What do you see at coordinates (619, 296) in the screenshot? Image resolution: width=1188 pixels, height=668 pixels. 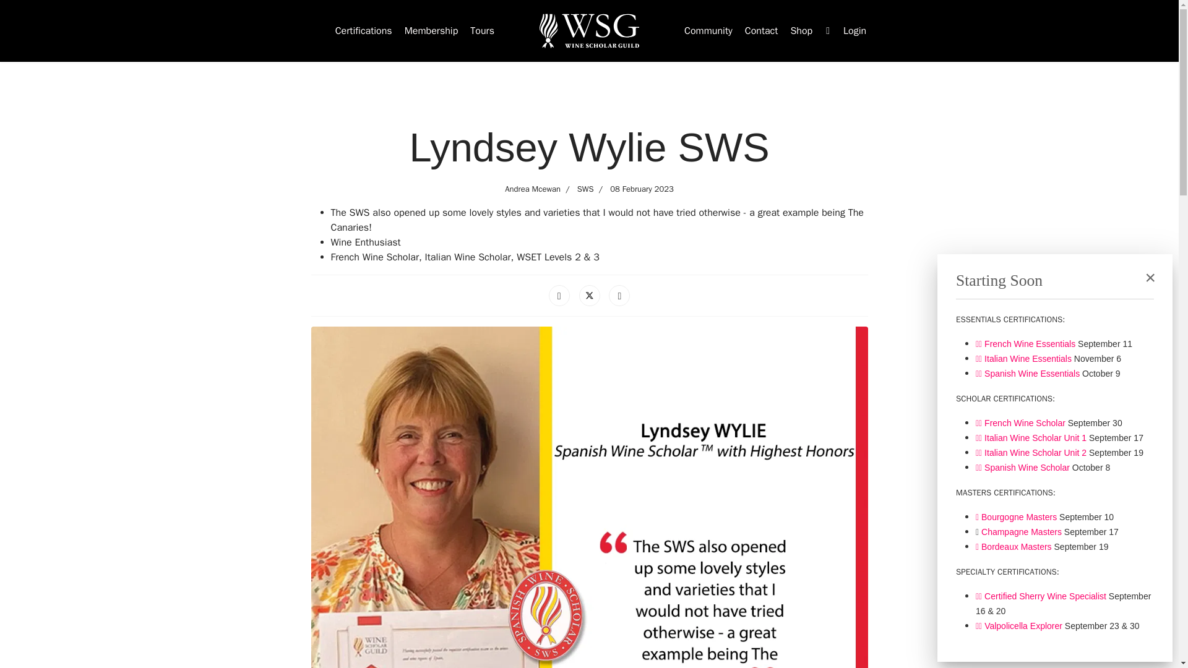 I see `LinkedIn` at bounding box center [619, 296].